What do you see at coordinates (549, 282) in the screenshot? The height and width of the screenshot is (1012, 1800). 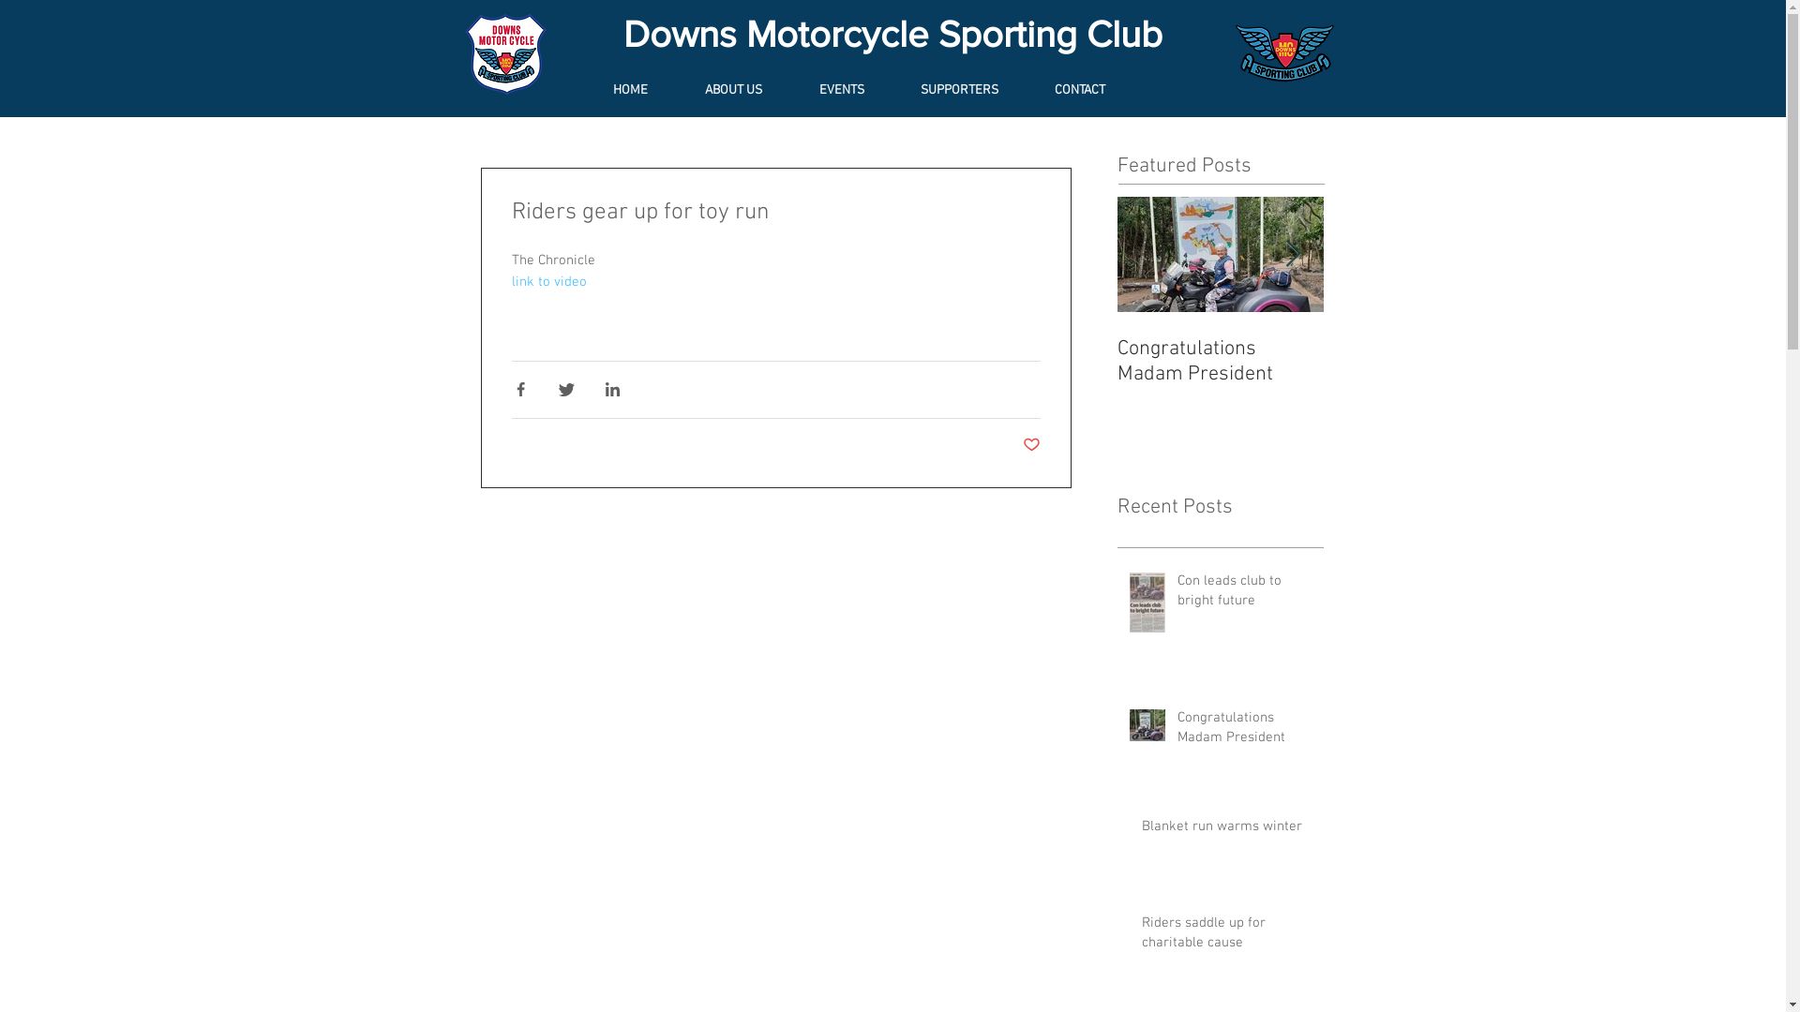 I see `link to video` at bounding box center [549, 282].